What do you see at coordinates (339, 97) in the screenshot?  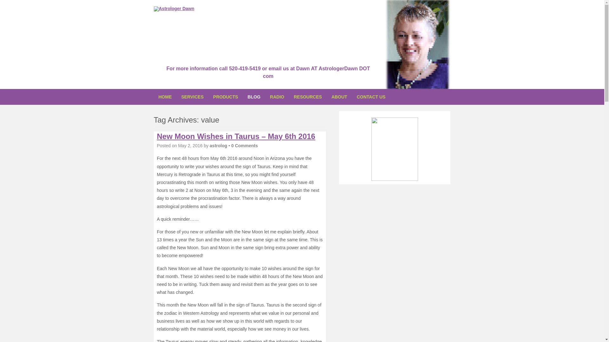 I see `ABOUT` at bounding box center [339, 97].